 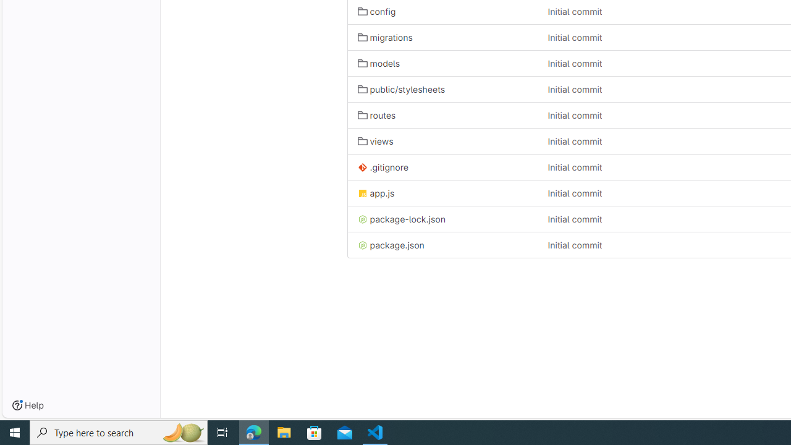 What do you see at coordinates (442, 63) in the screenshot?
I see `models` at bounding box center [442, 63].